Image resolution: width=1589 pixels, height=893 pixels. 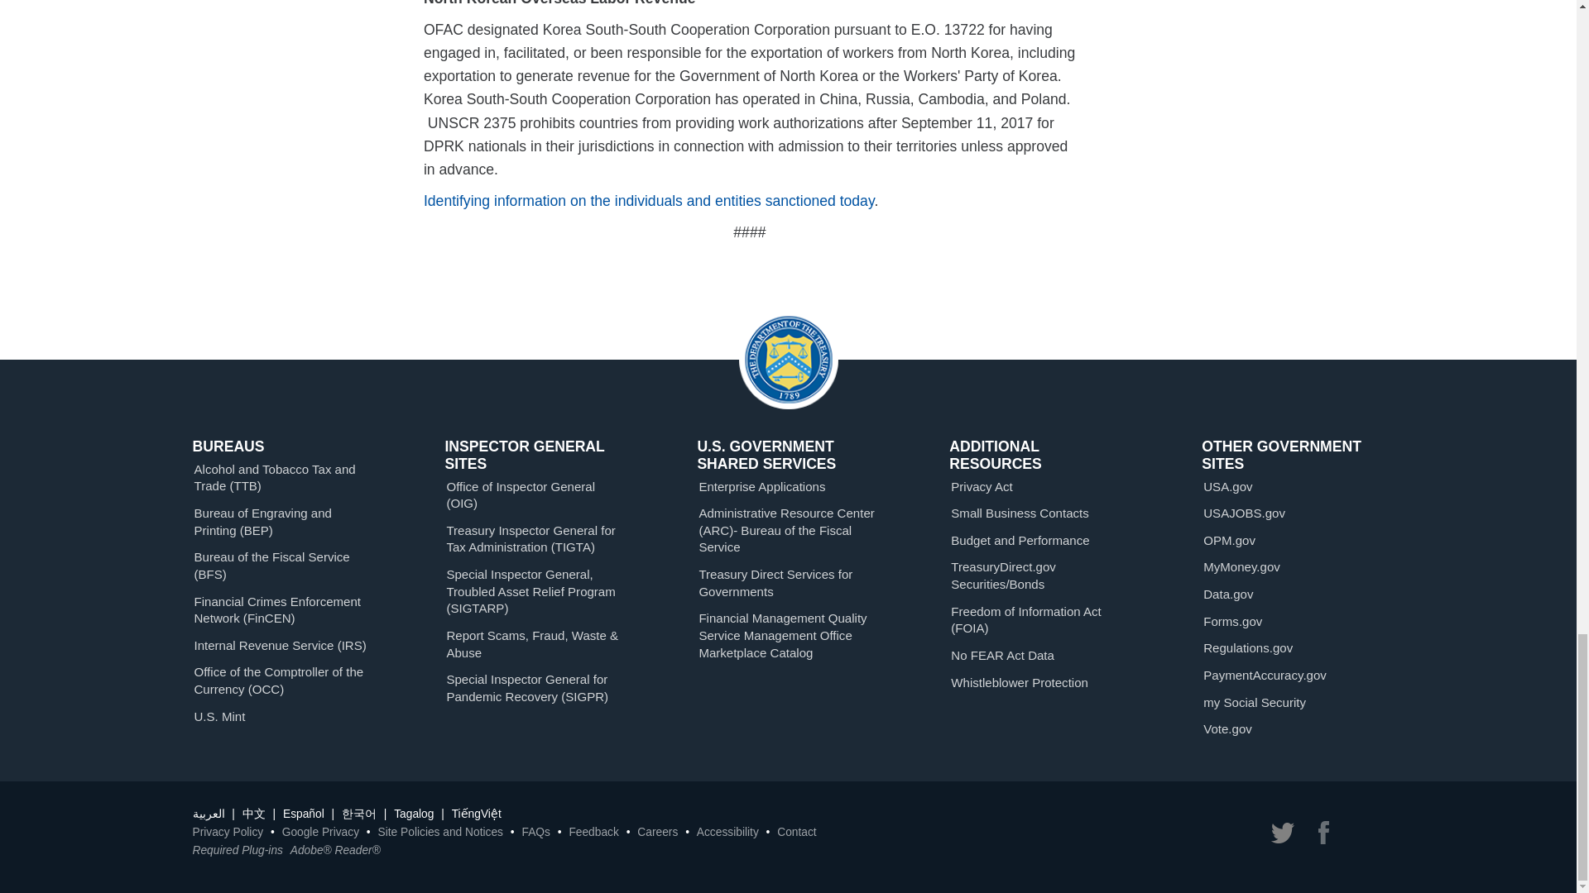 I want to click on Vietnamese, so click(x=477, y=814).